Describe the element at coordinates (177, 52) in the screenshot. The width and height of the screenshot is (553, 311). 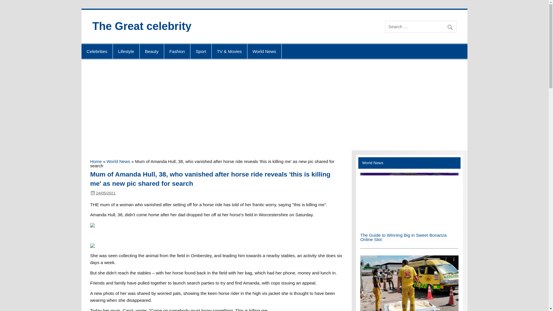
I see `Fashion` at that location.